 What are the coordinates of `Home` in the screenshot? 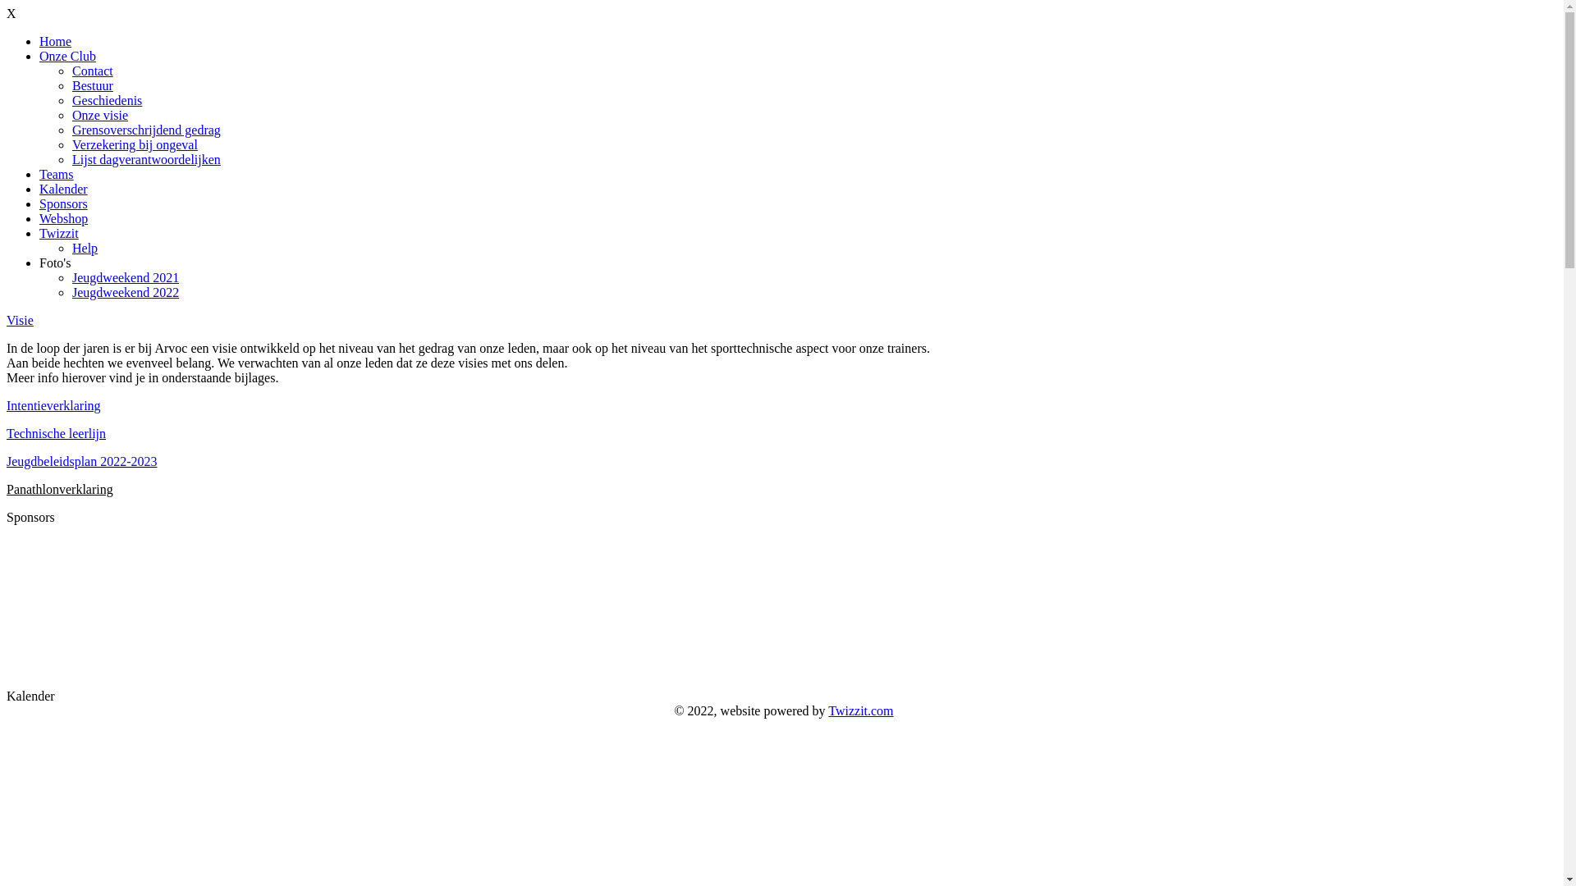 It's located at (56, 41).